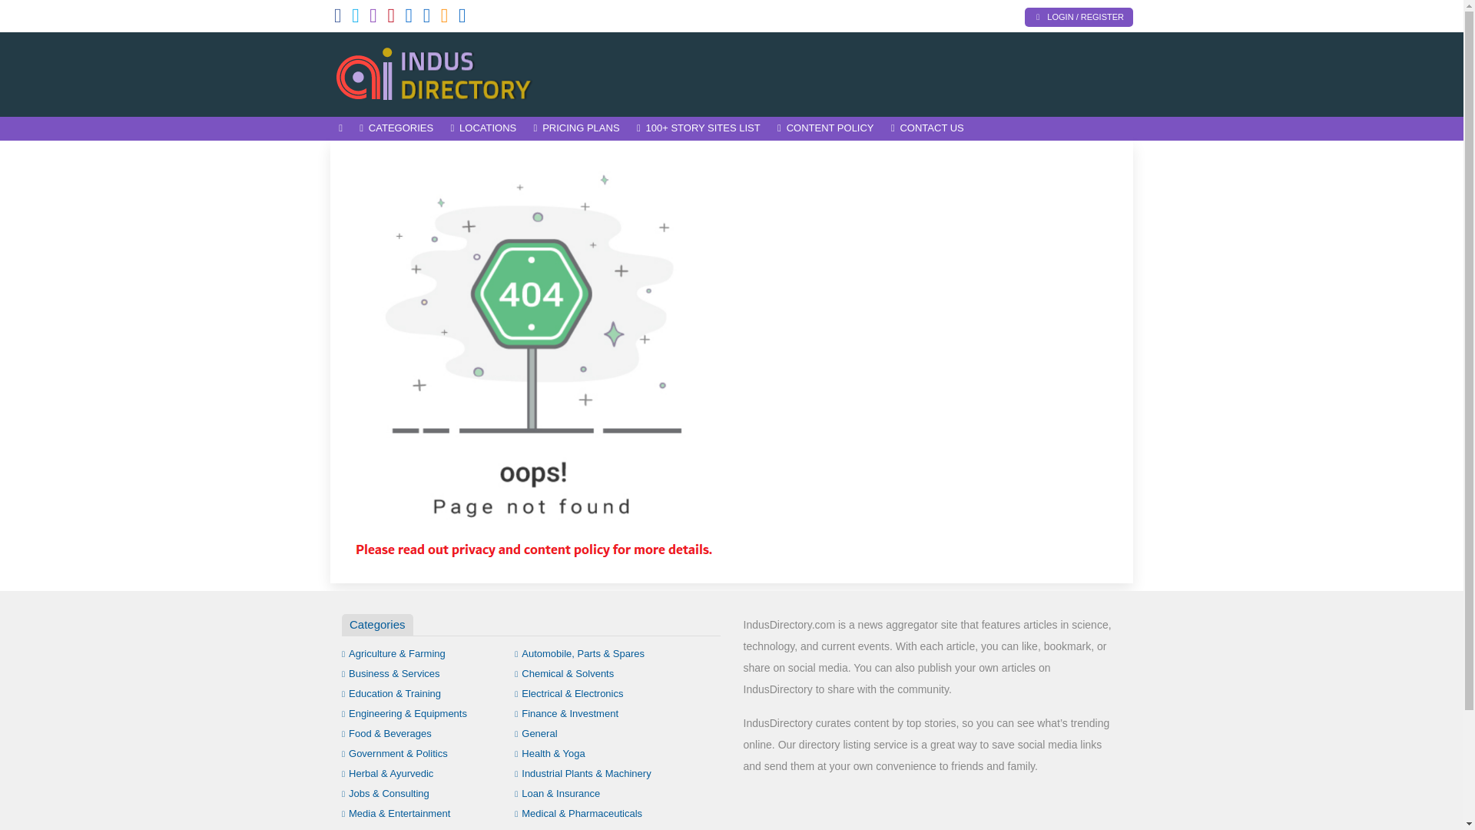  I want to click on CONTACT US, so click(926, 128).